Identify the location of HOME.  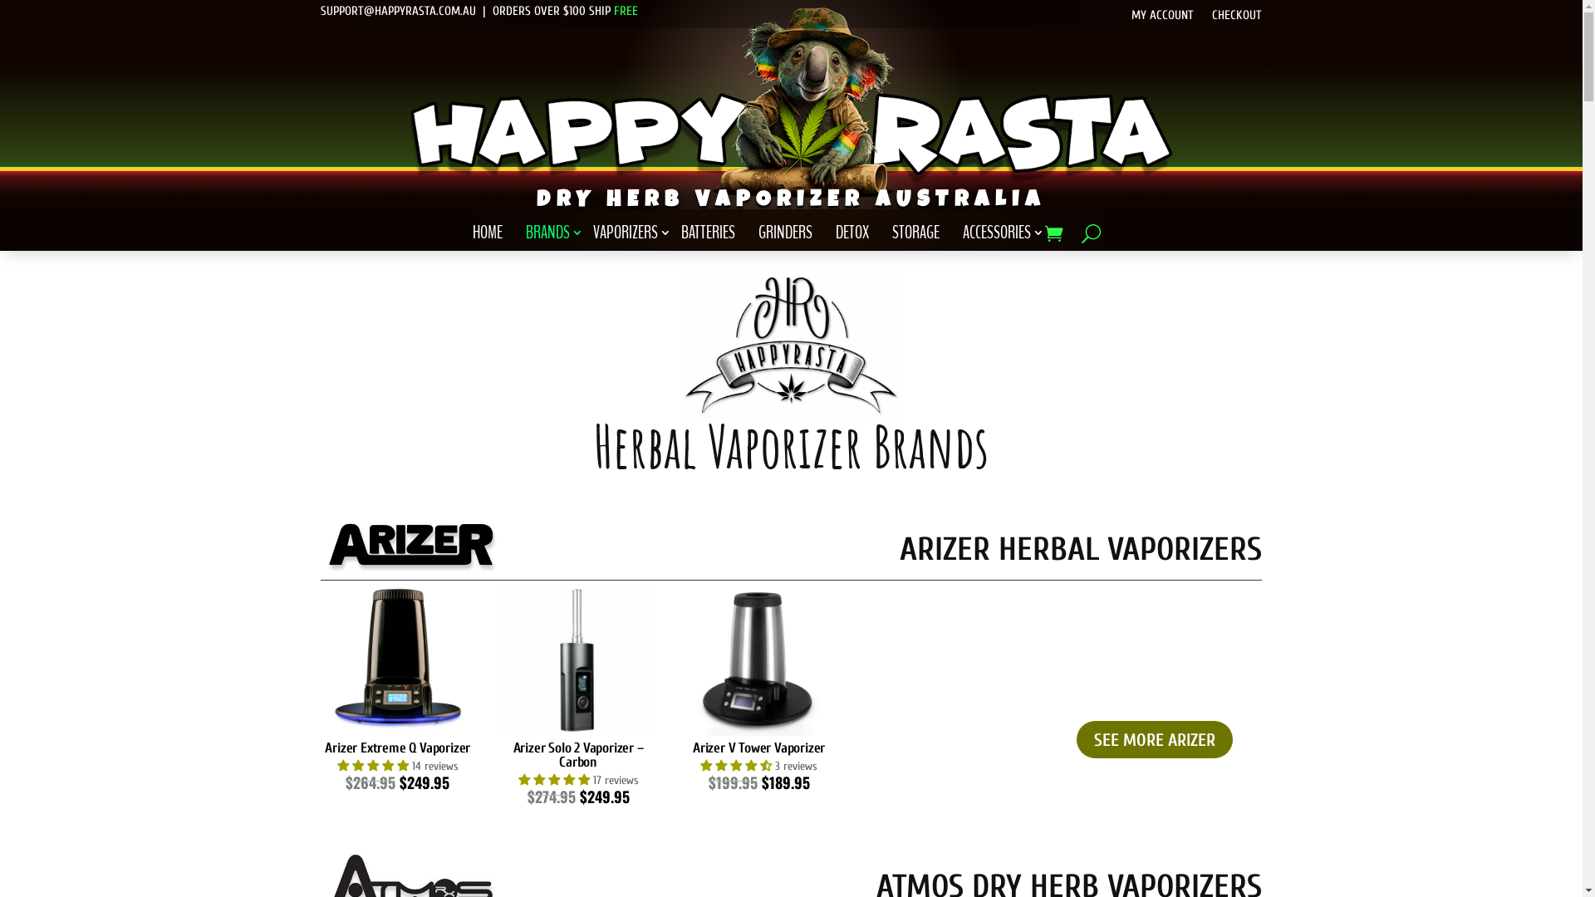
(494, 236).